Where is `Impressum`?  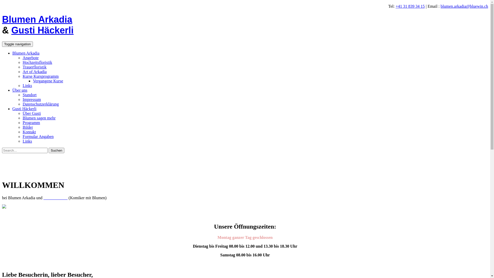 Impressum is located at coordinates (32, 99).